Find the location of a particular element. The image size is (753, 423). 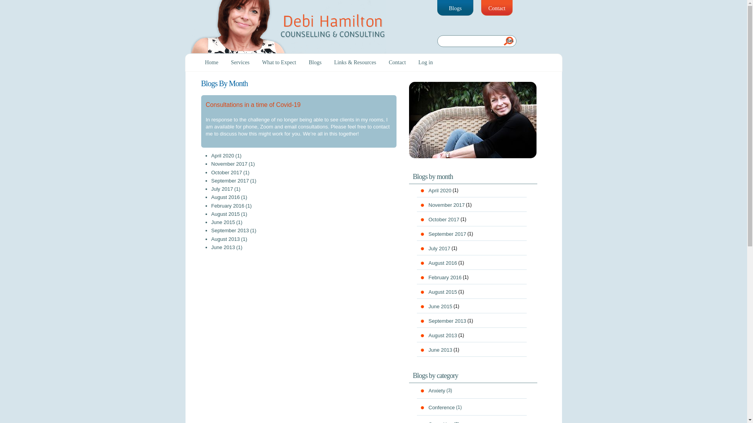

Contact is located at coordinates (397, 63).